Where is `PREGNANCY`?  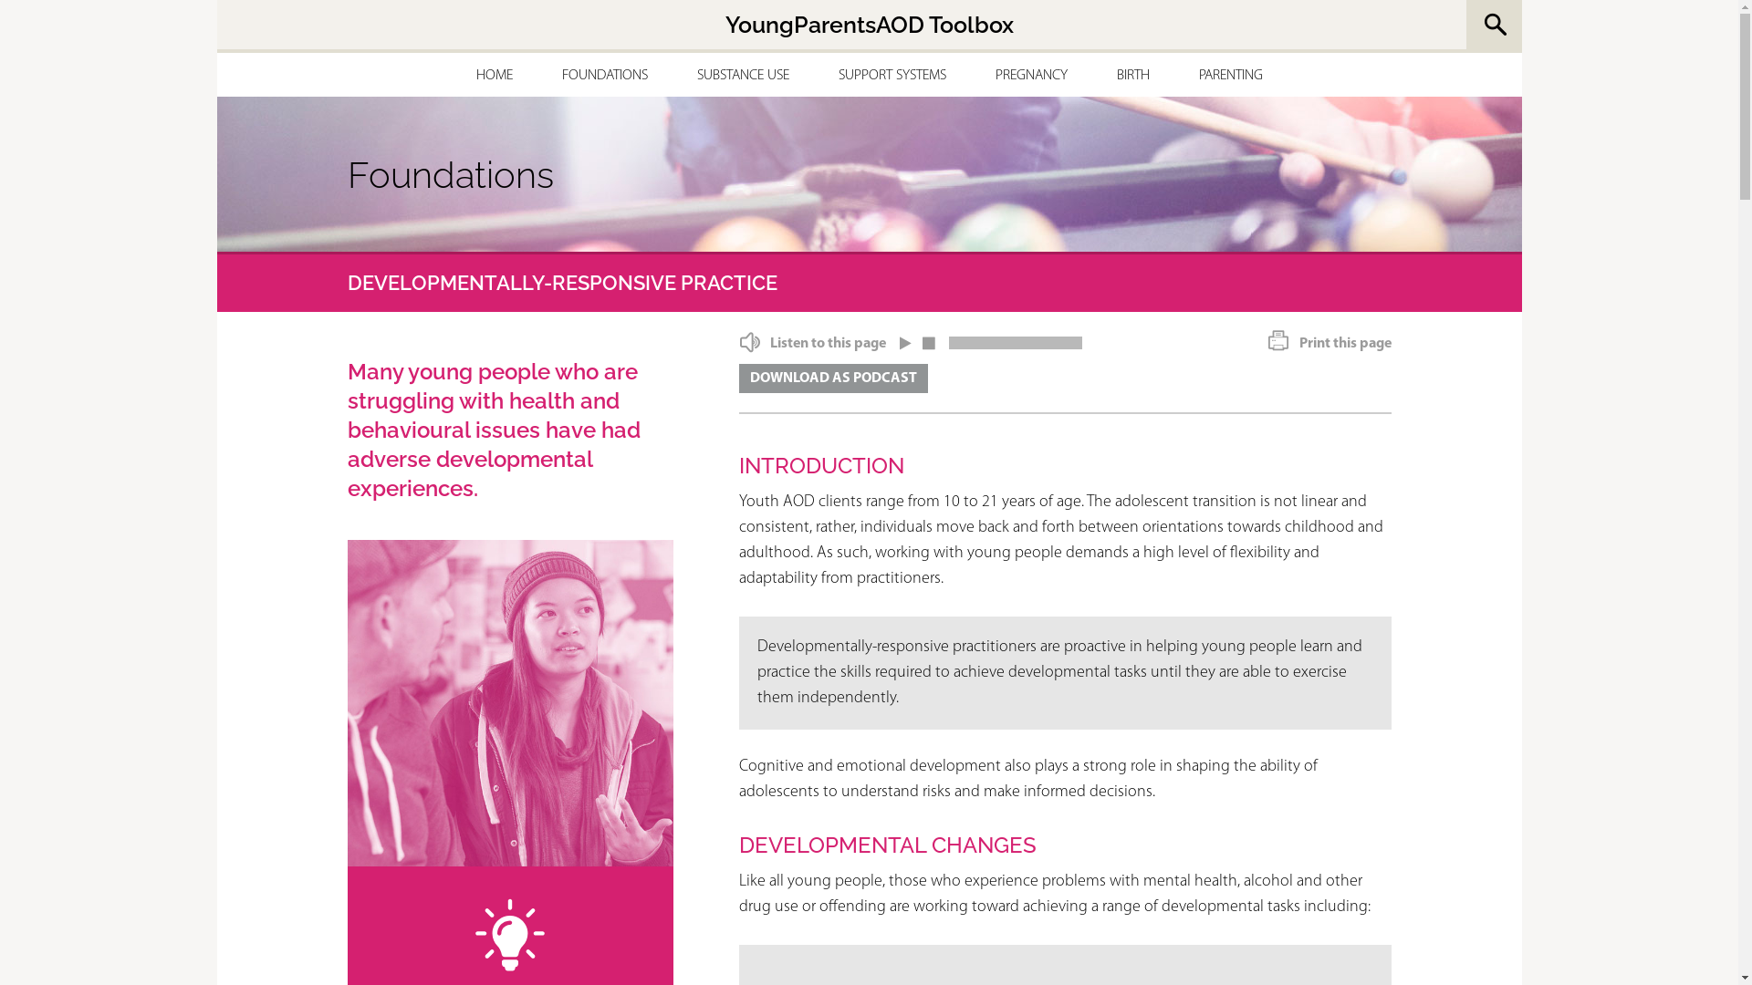
PREGNANCY is located at coordinates (1031, 77).